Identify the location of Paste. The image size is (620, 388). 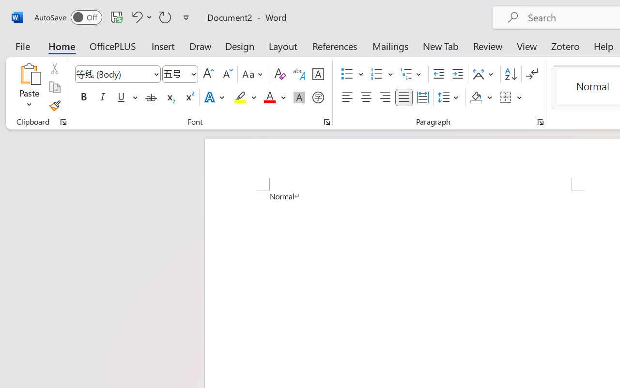
(29, 74).